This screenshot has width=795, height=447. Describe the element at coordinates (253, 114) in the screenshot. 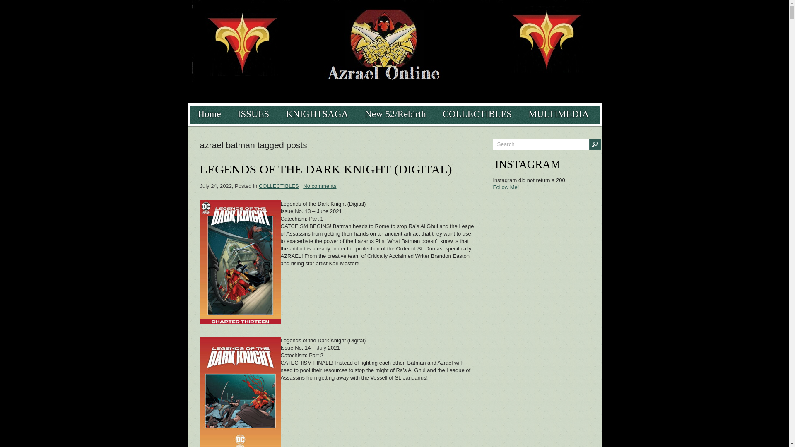

I see `ISSUES` at that location.